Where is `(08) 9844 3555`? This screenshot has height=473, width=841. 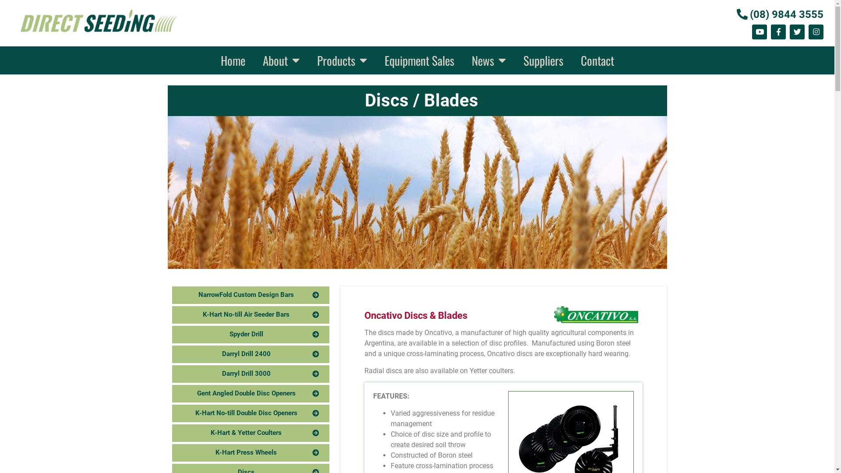 (08) 9844 3555 is located at coordinates (779, 14).